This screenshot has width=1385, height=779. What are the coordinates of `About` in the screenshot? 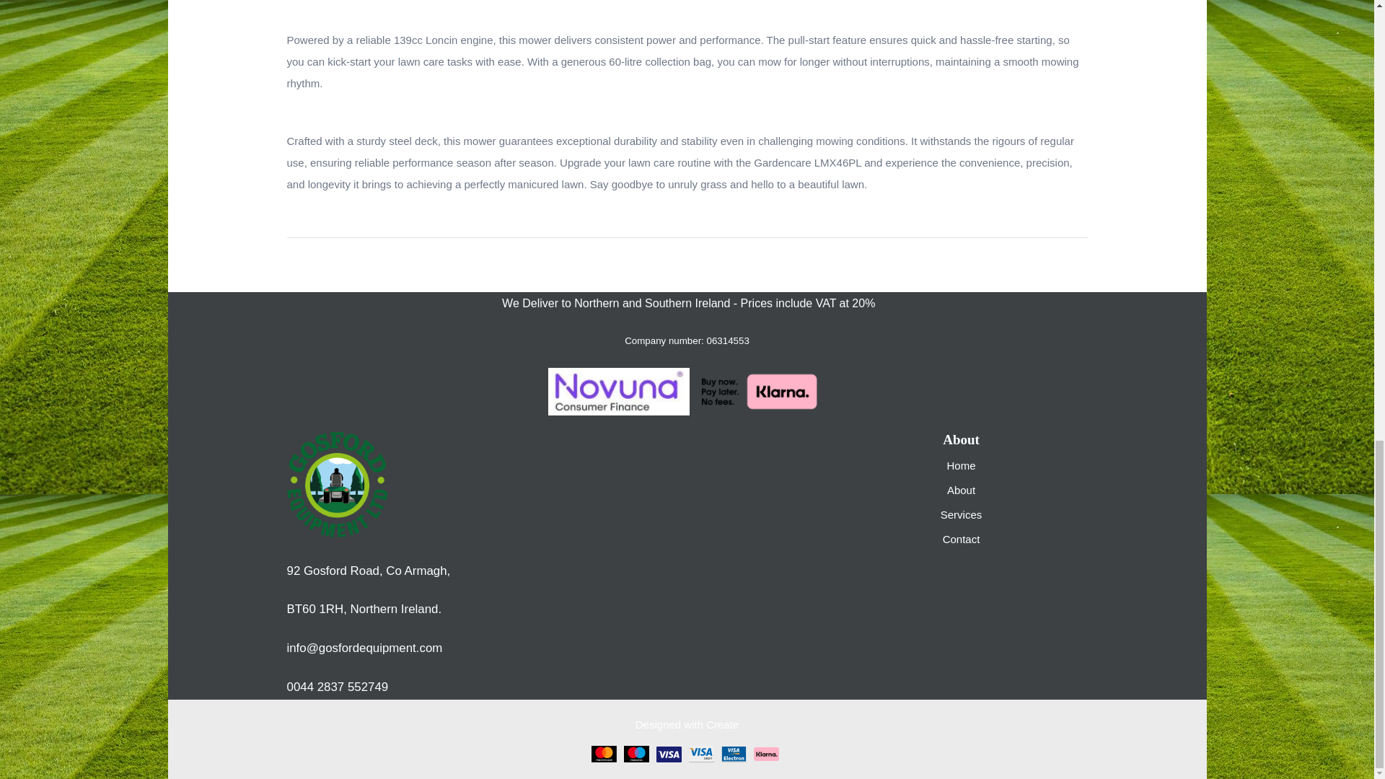 It's located at (961, 489).